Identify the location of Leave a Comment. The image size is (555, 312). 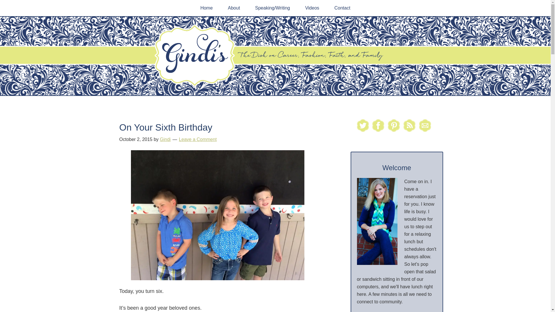
(198, 139).